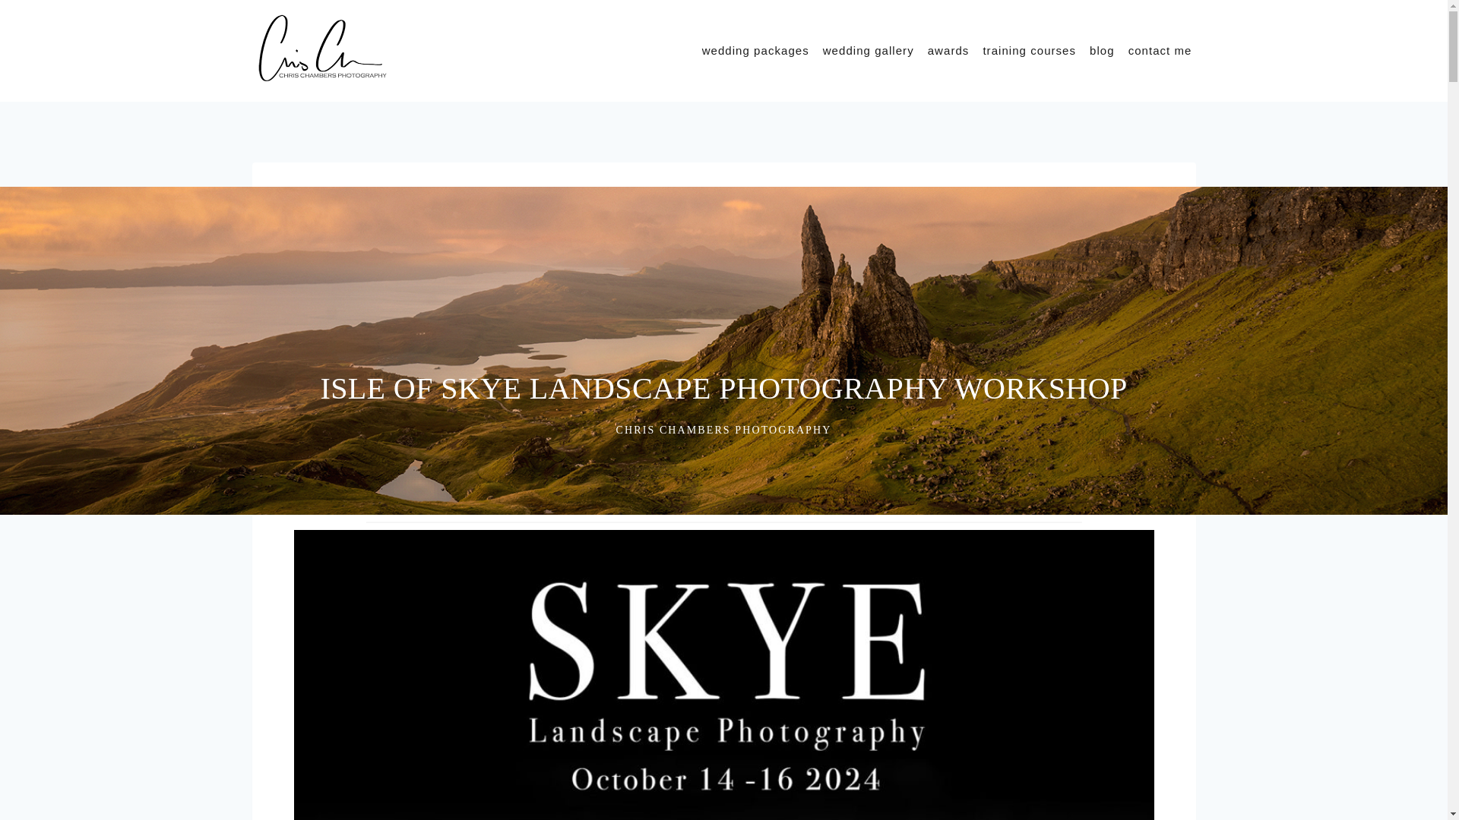  I want to click on training courses, so click(1029, 50).